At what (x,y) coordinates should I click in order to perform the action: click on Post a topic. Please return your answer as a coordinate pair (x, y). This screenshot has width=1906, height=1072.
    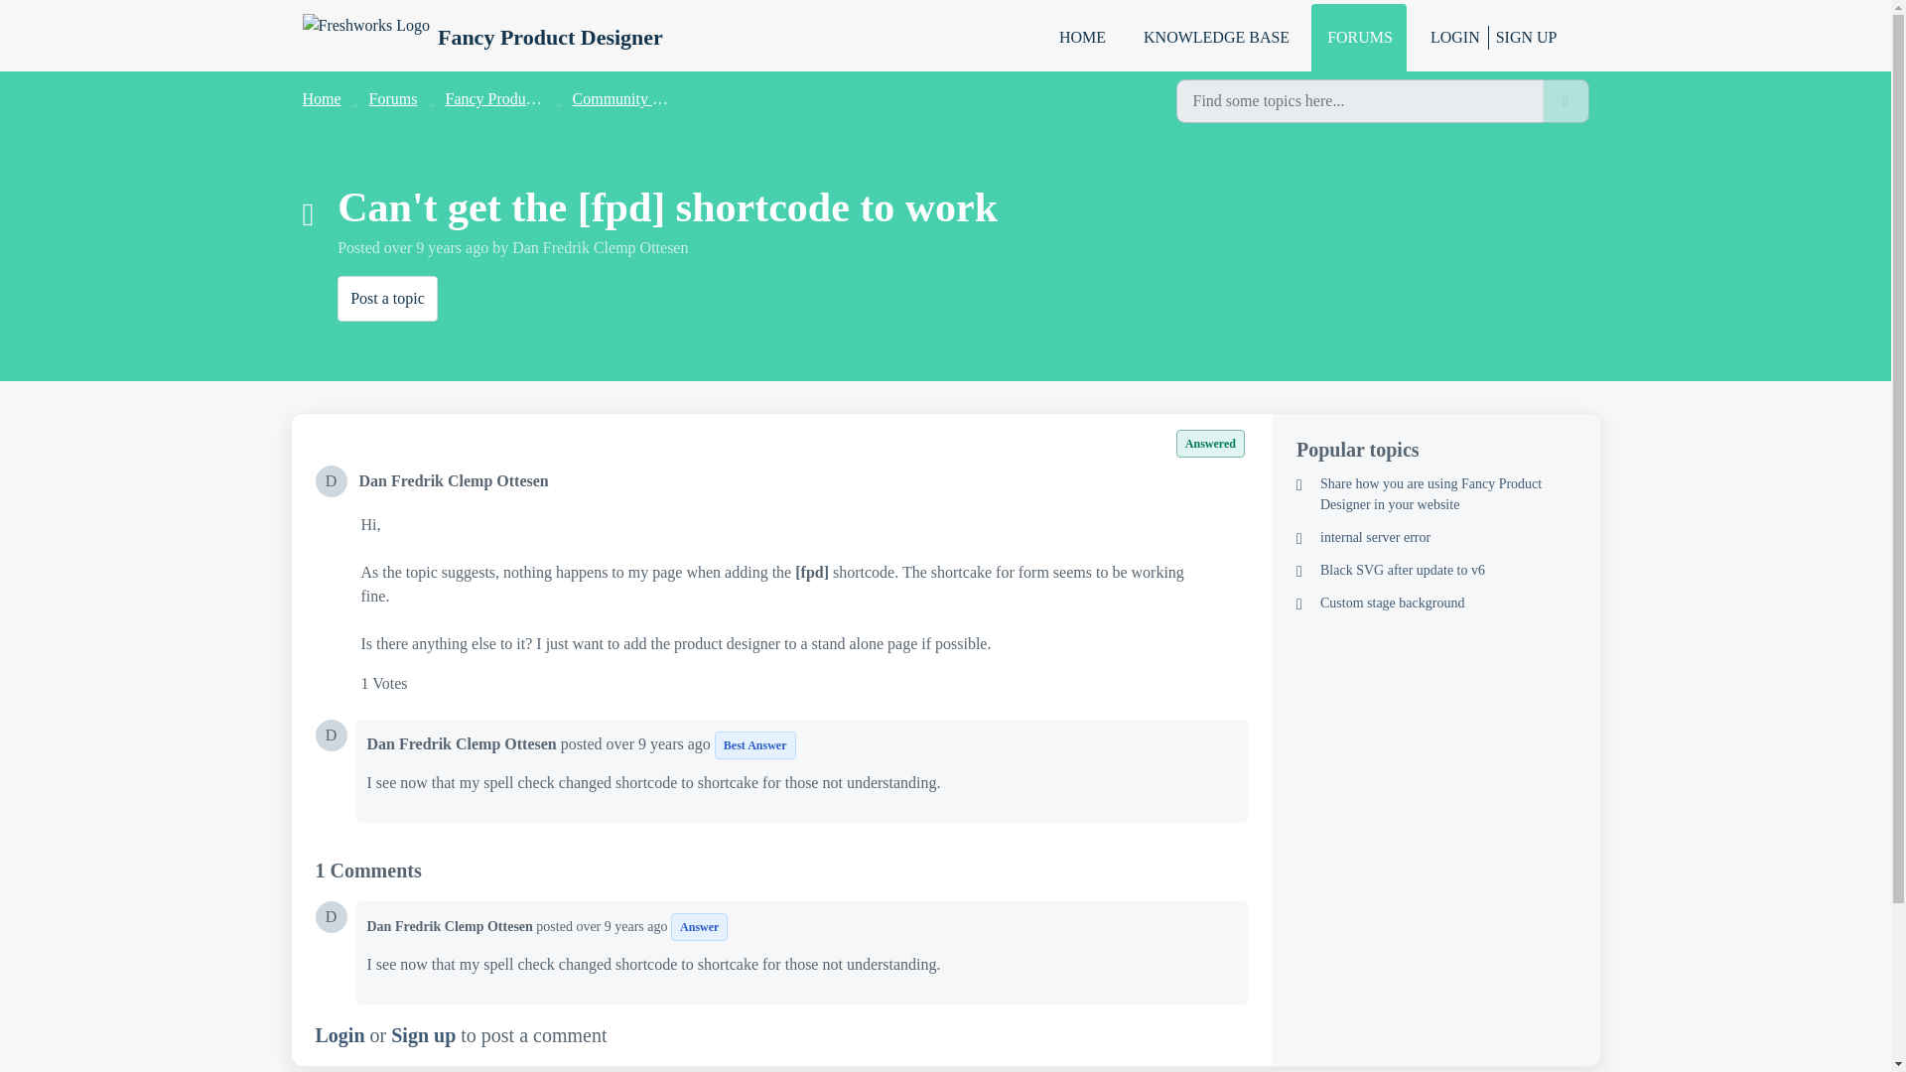
    Looking at the image, I should click on (387, 298).